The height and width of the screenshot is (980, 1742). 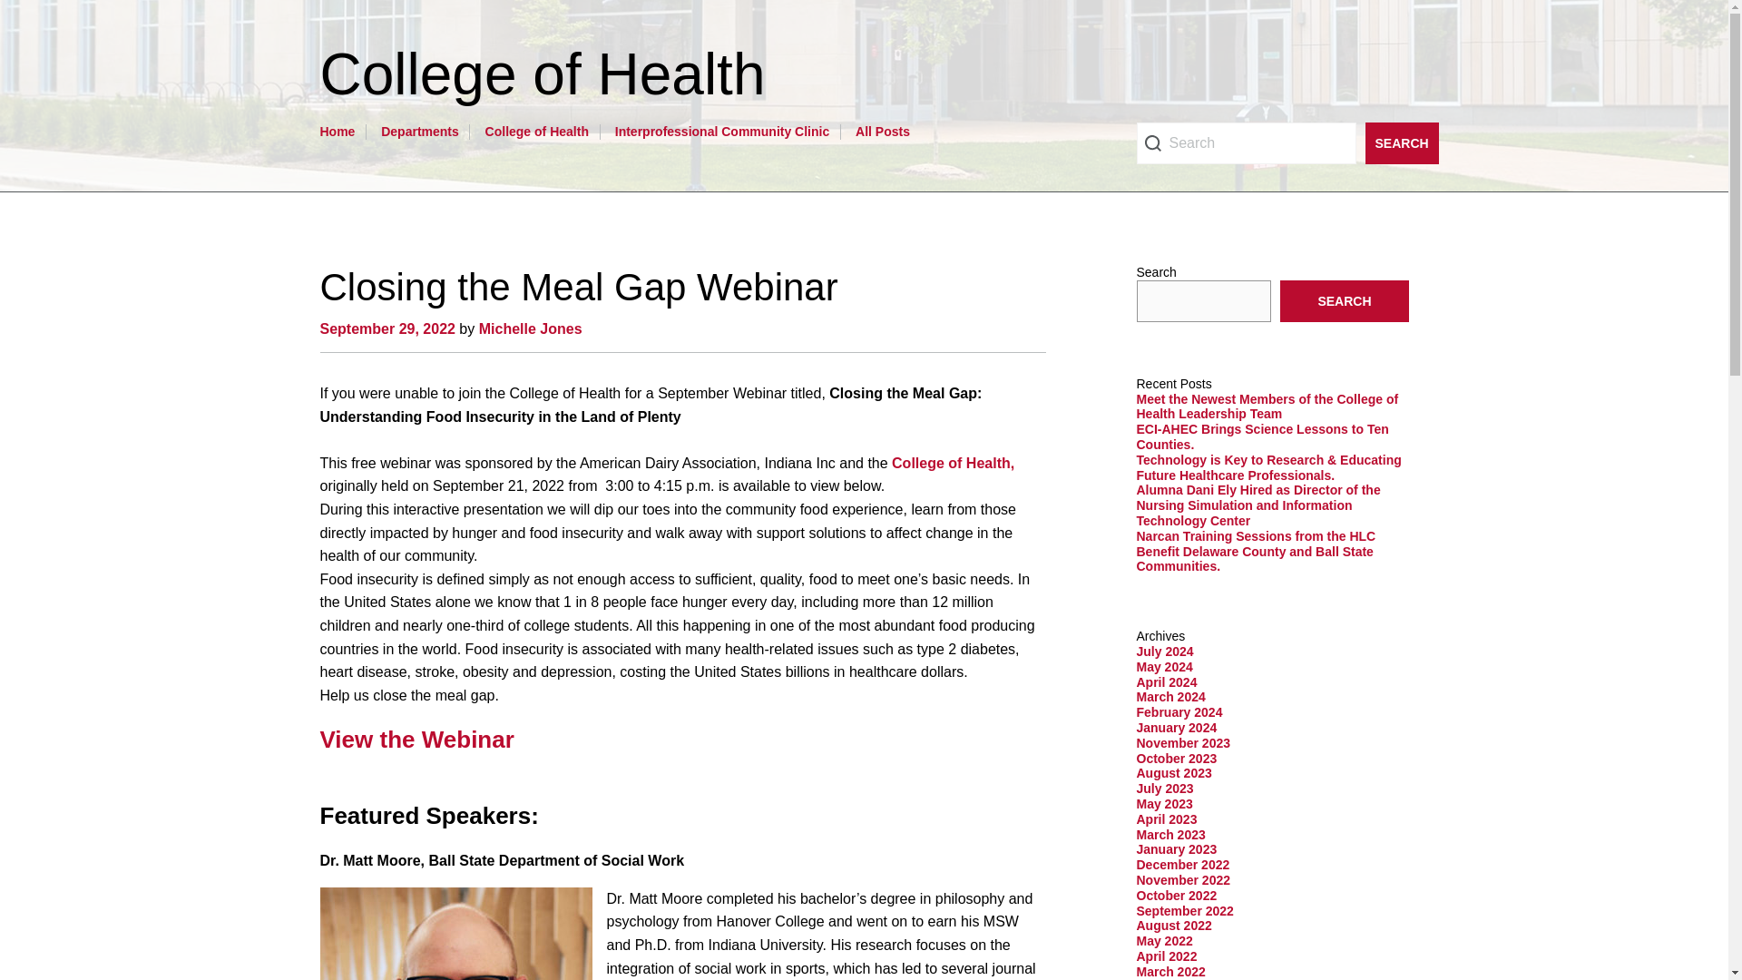 I want to click on July 2023, so click(x=1164, y=788).